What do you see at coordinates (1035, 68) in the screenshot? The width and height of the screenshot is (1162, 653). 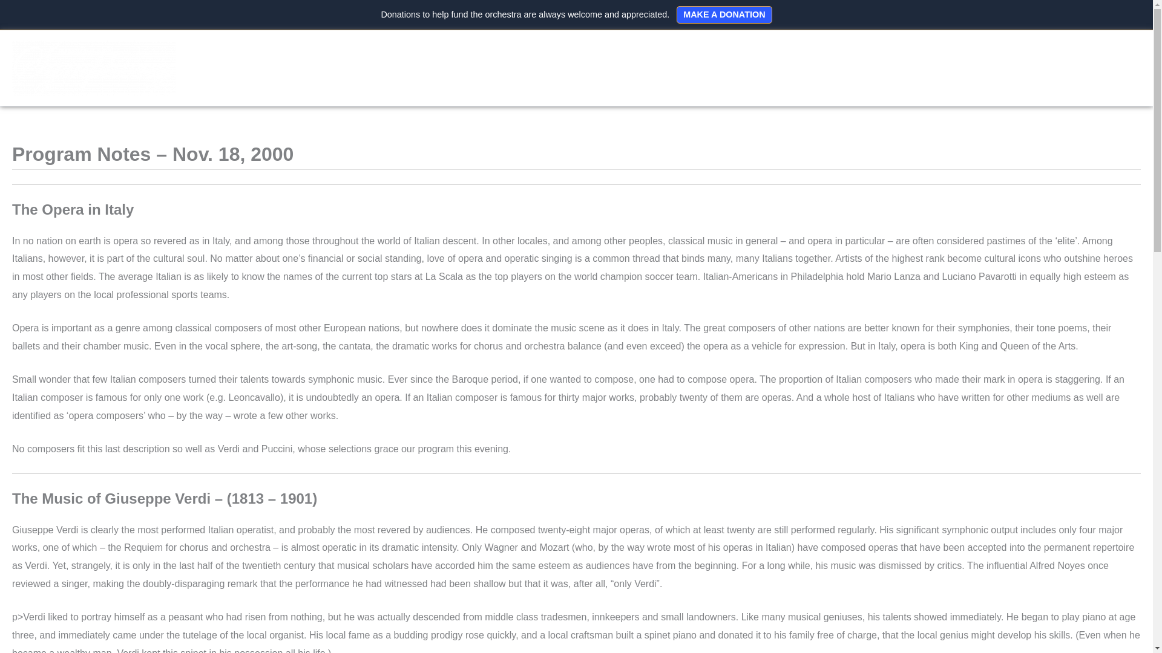 I see `Donors` at bounding box center [1035, 68].